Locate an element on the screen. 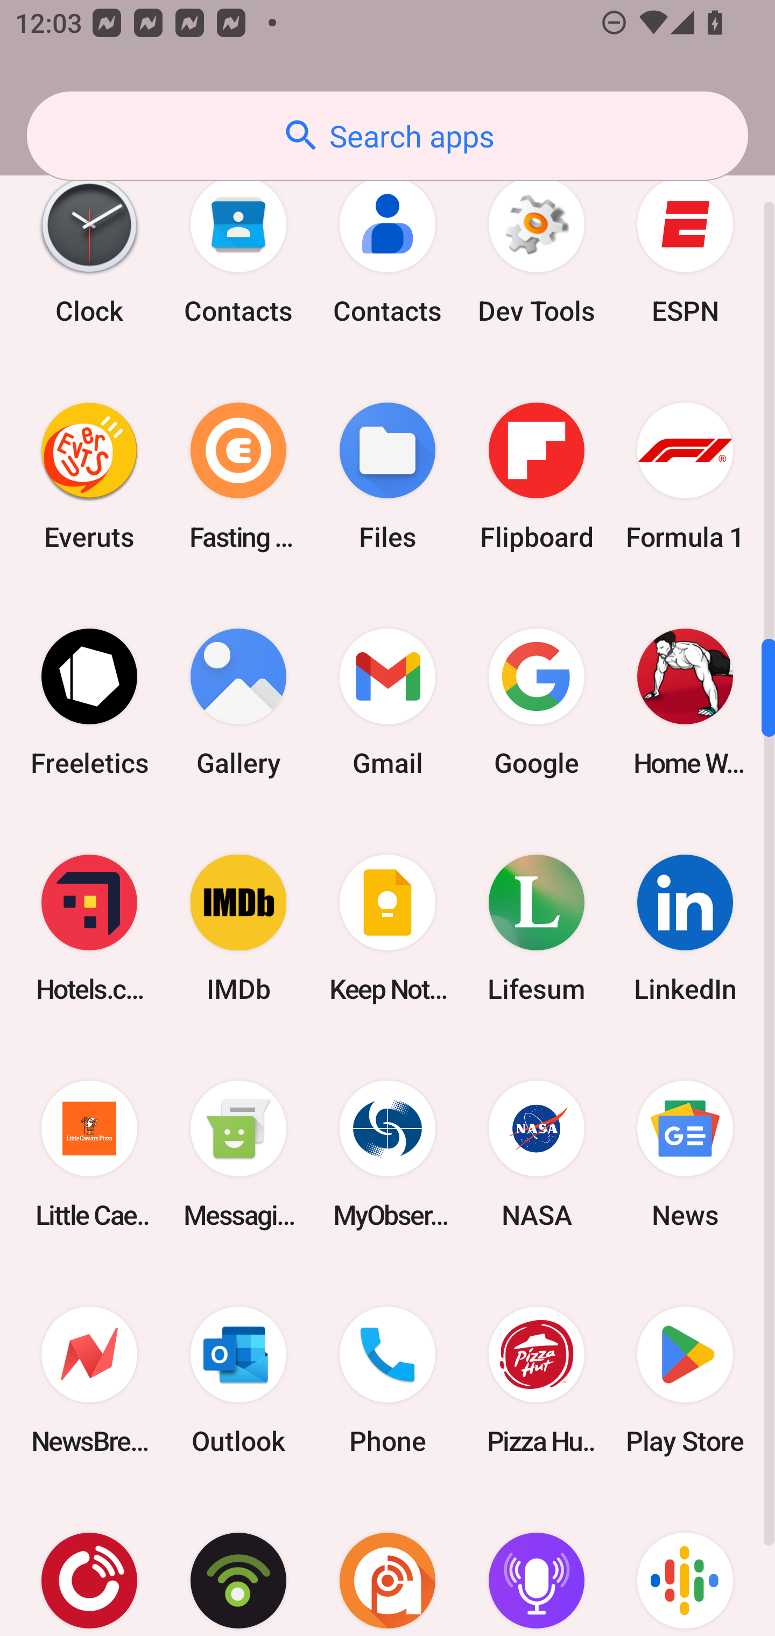 The height and width of the screenshot is (1636, 775). Dev Tools is located at coordinates (536, 250).